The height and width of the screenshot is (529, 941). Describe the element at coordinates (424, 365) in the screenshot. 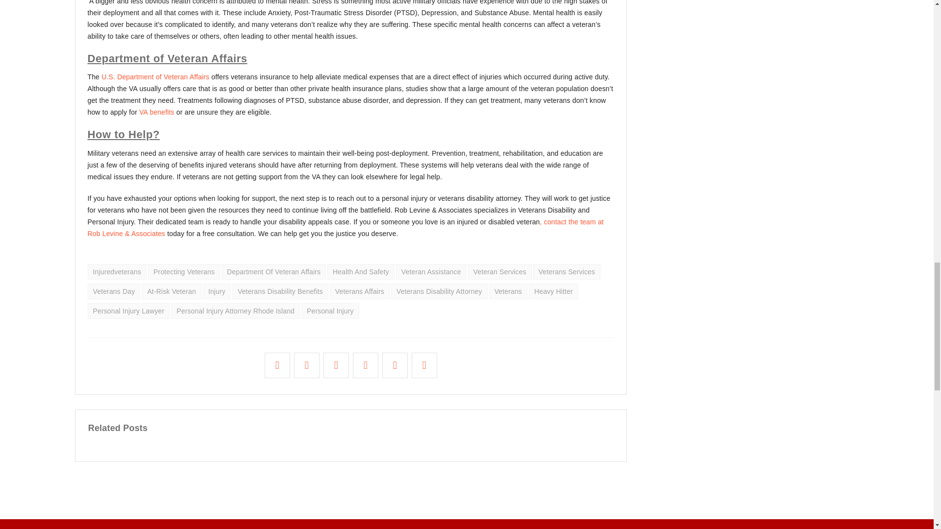

I see `Share via Email` at that location.